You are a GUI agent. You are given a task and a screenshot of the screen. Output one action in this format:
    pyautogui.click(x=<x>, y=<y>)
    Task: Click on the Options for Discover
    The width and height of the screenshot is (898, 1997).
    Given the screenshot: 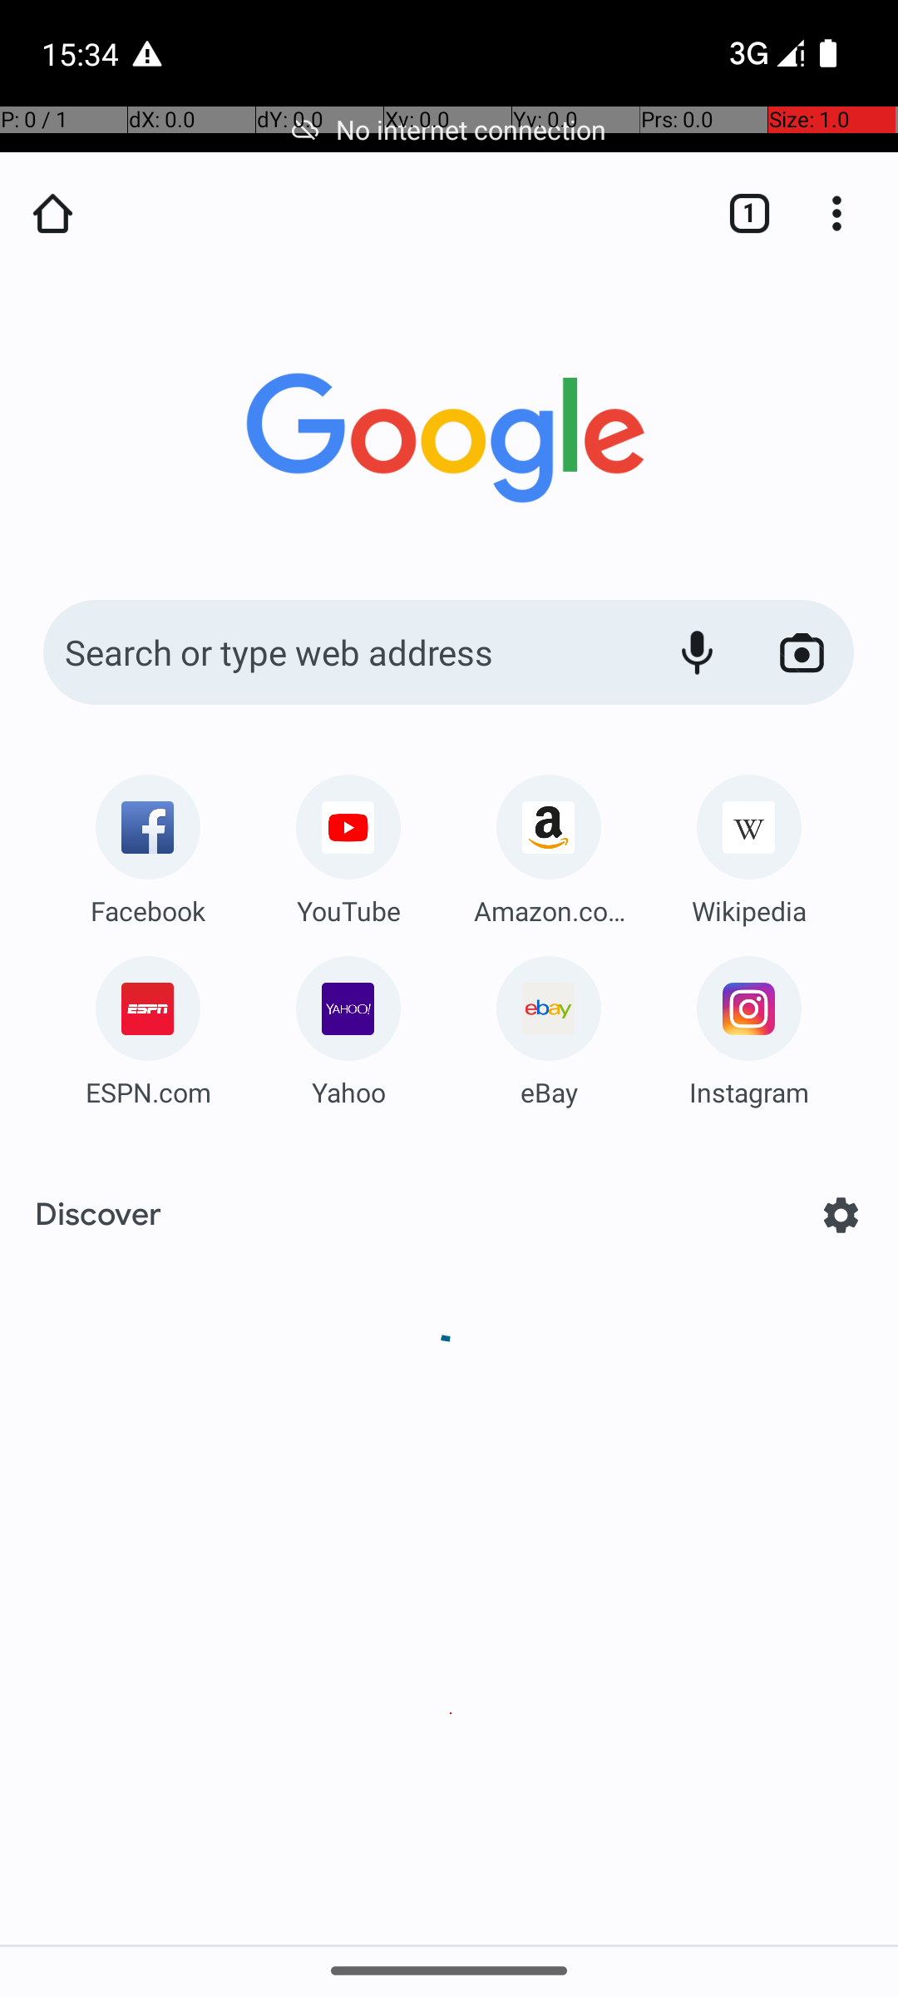 What is the action you would take?
    pyautogui.click(x=841, y=1215)
    